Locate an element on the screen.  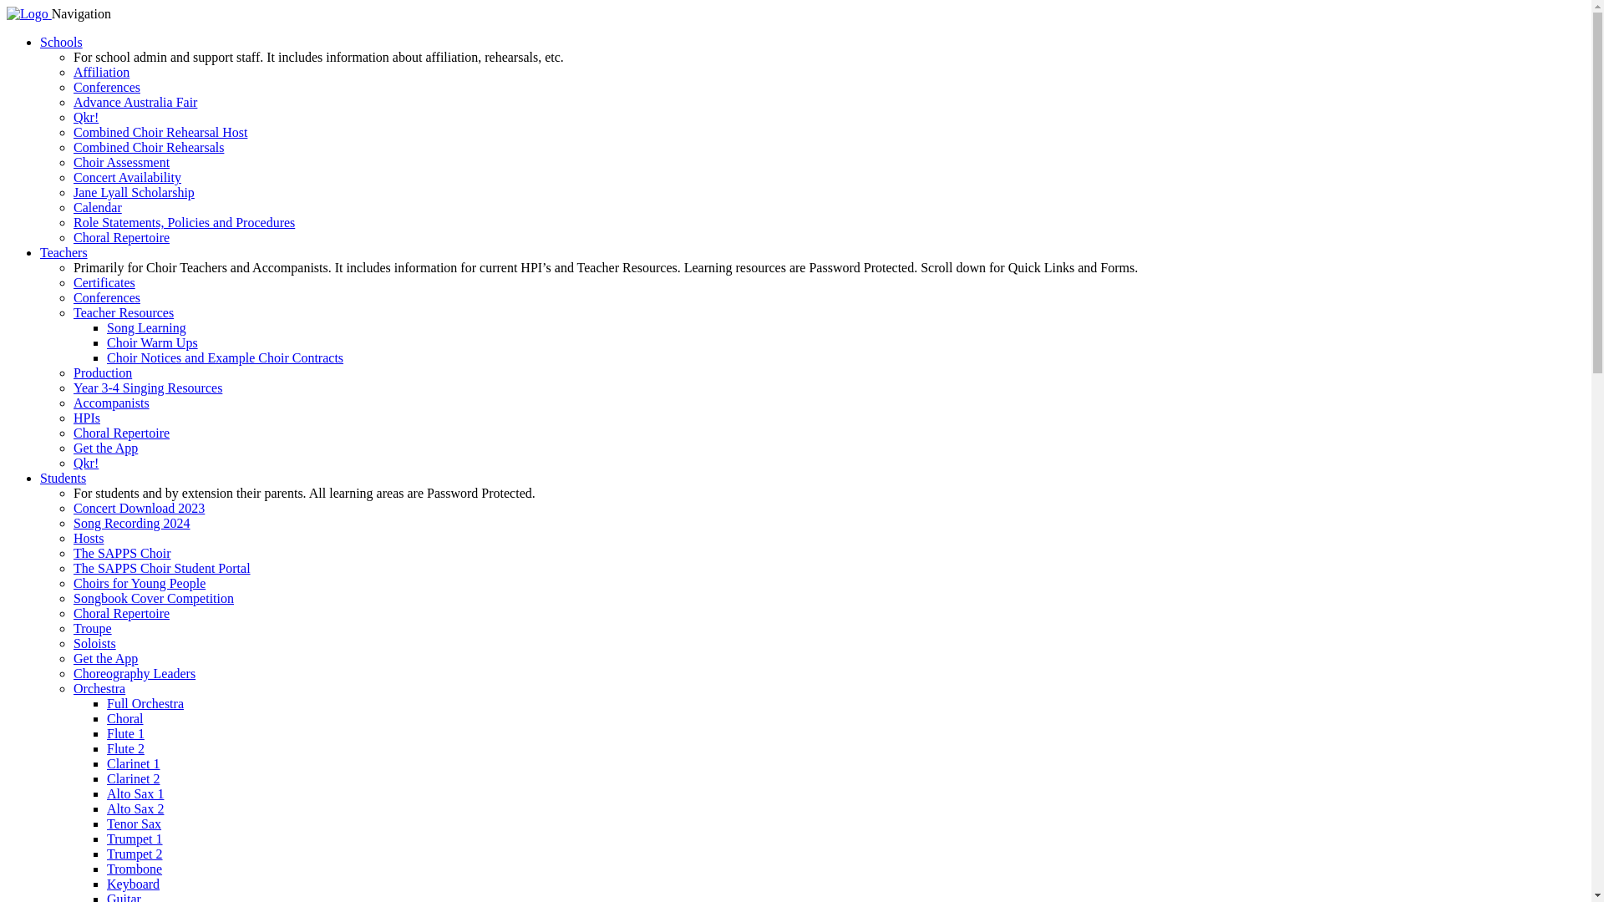
Trumpet 2 is located at coordinates (135, 854).